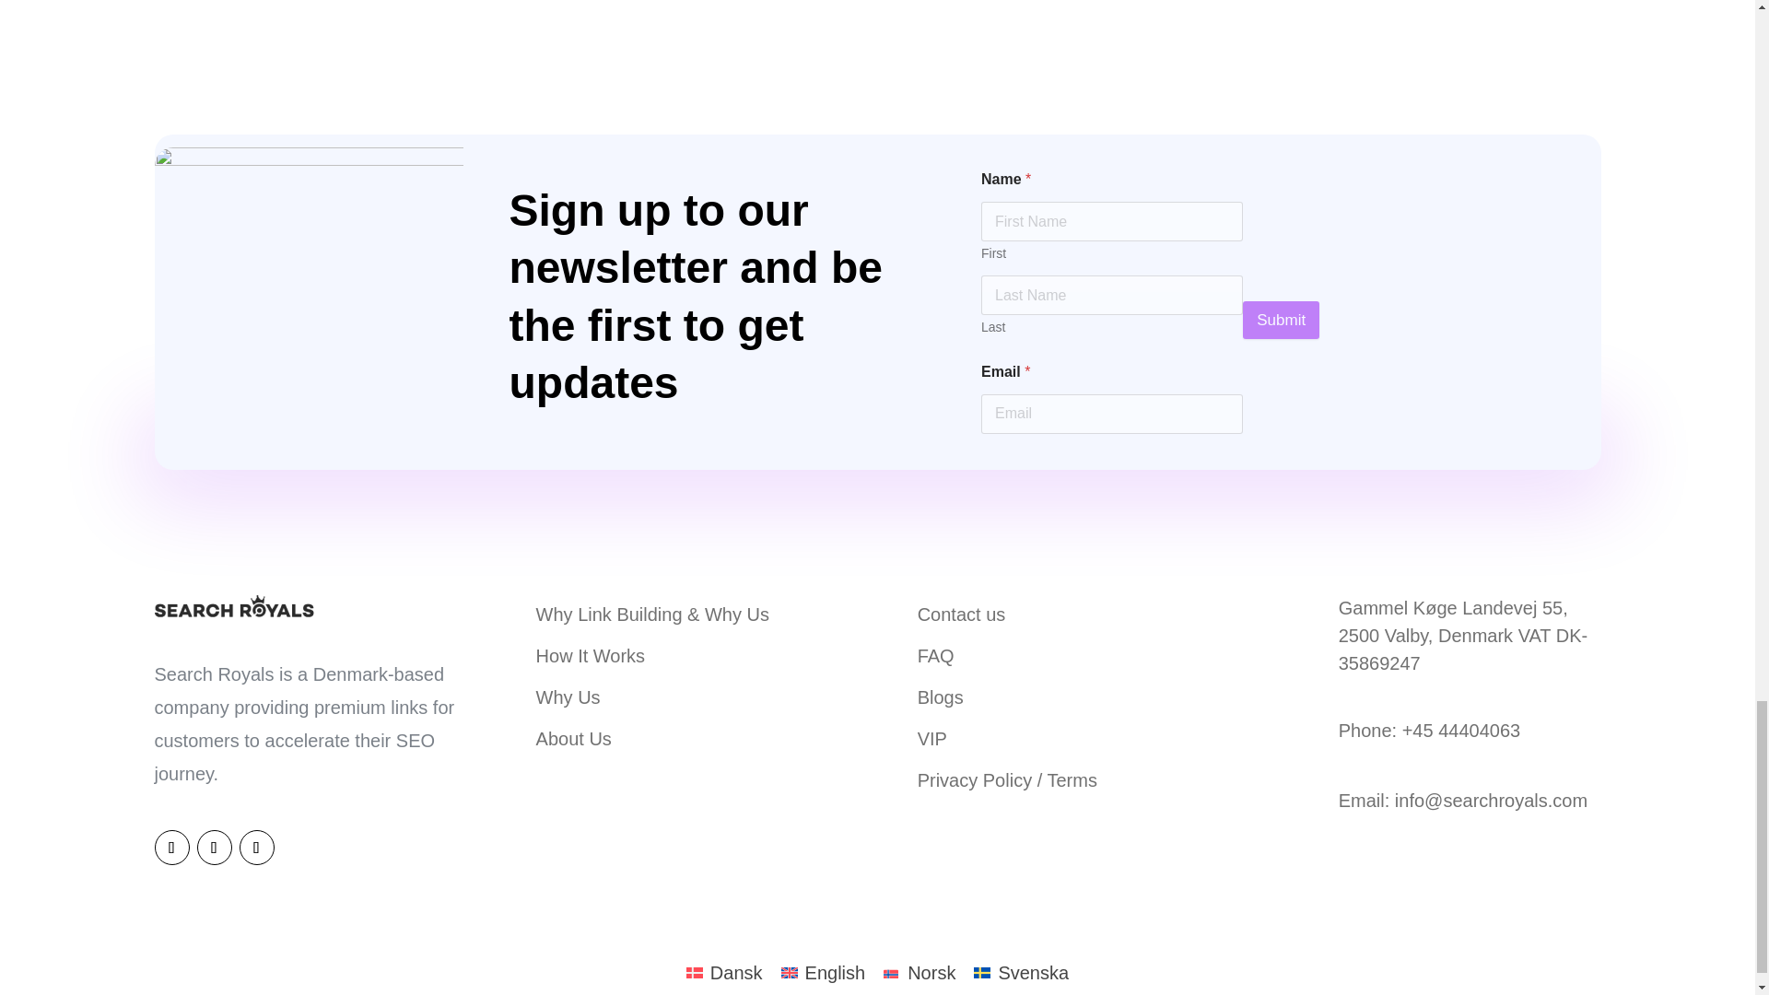 Image resolution: width=1769 pixels, height=995 pixels. Describe the element at coordinates (1021, 972) in the screenshot. I see `Svenska` at that location.